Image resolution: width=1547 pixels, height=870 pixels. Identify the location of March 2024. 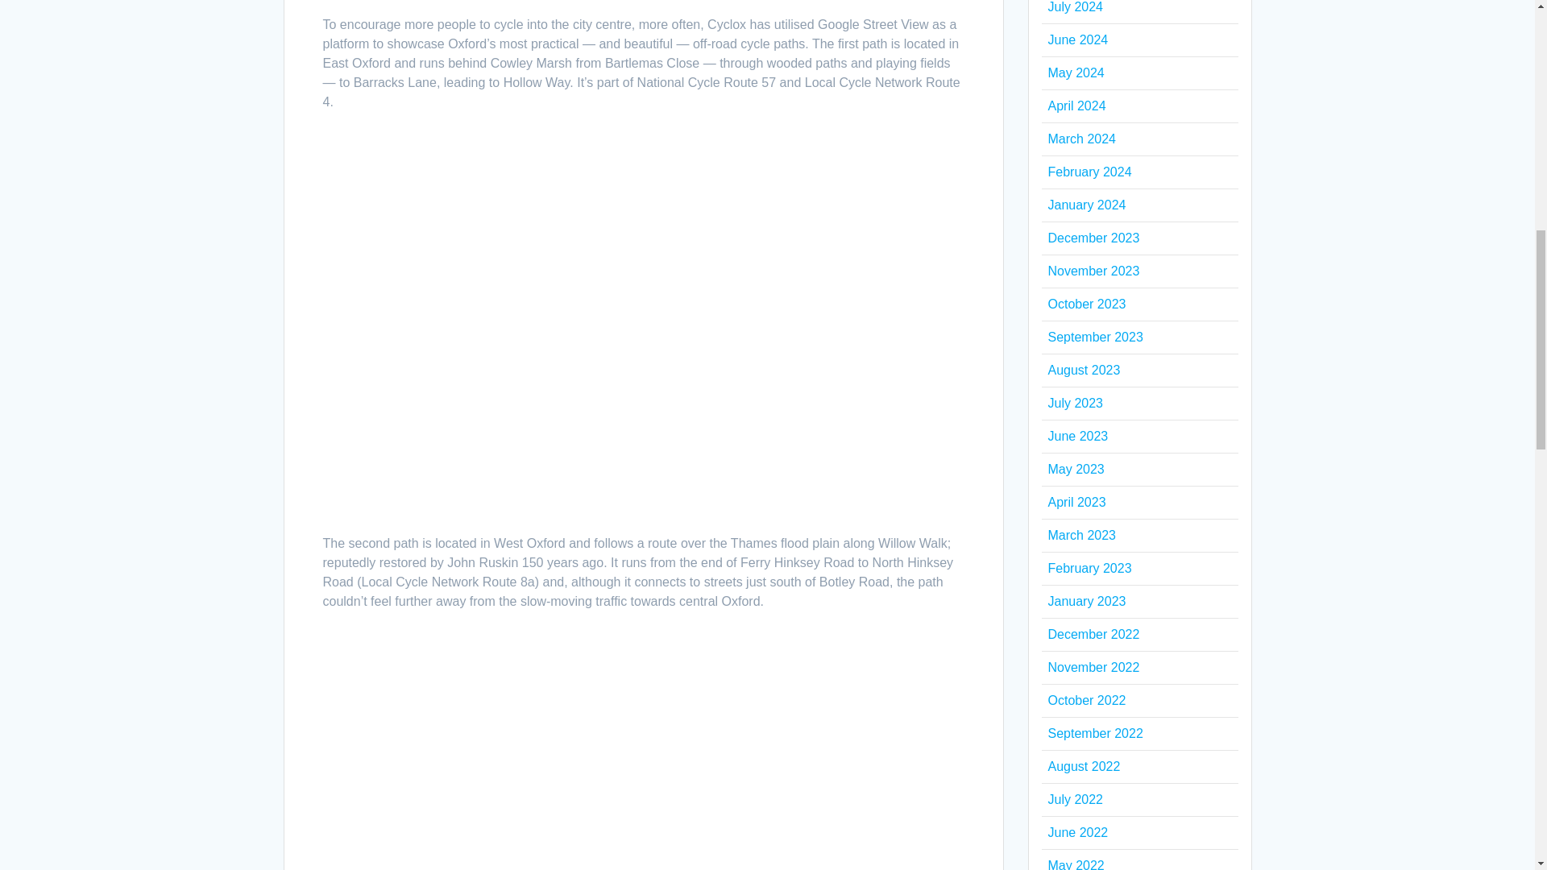
(1081, 139).